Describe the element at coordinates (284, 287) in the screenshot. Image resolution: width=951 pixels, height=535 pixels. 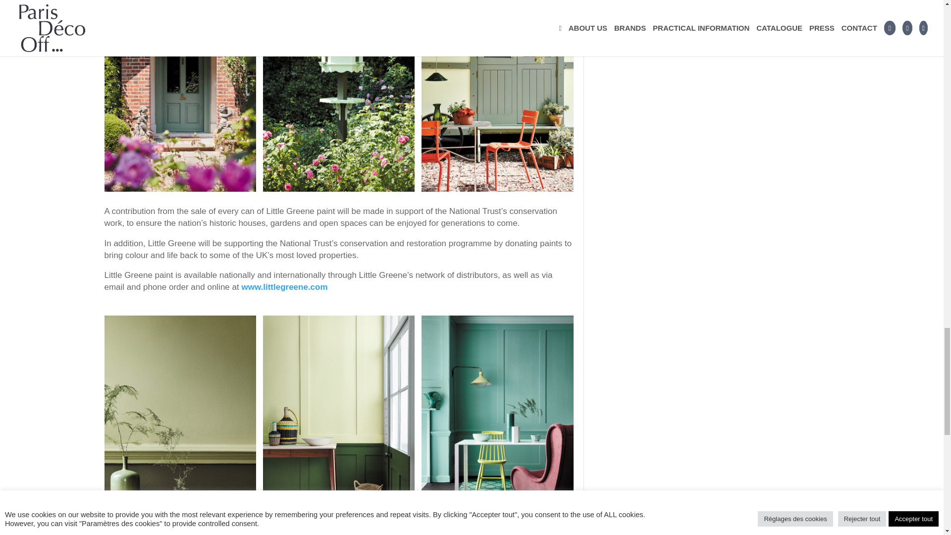
I see `www.littlegreene.com` at that location.